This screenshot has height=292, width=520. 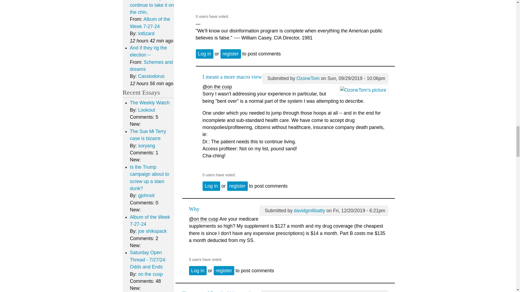 What do you see at coordinates (363, 90) in the screenshot?
I see `View user profile.` at bounding box center [363, 90].